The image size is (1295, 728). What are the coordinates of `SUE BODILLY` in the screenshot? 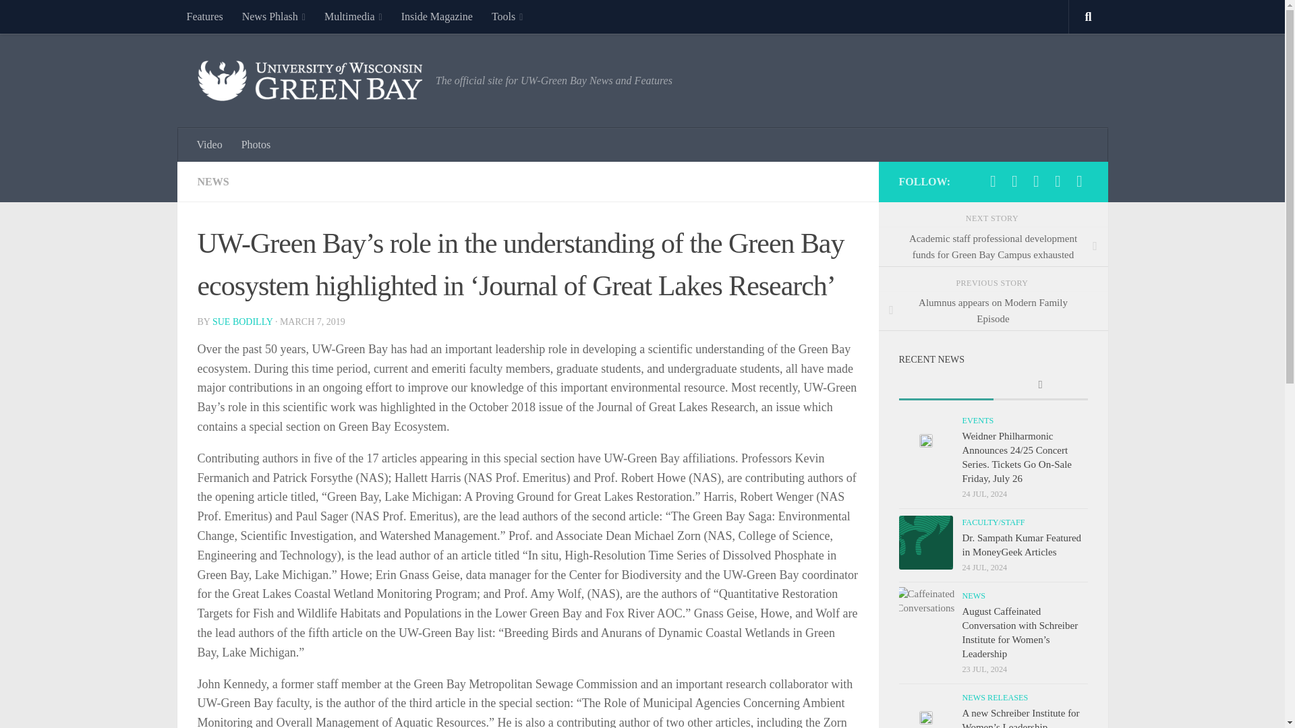 It's located at (241, 321).